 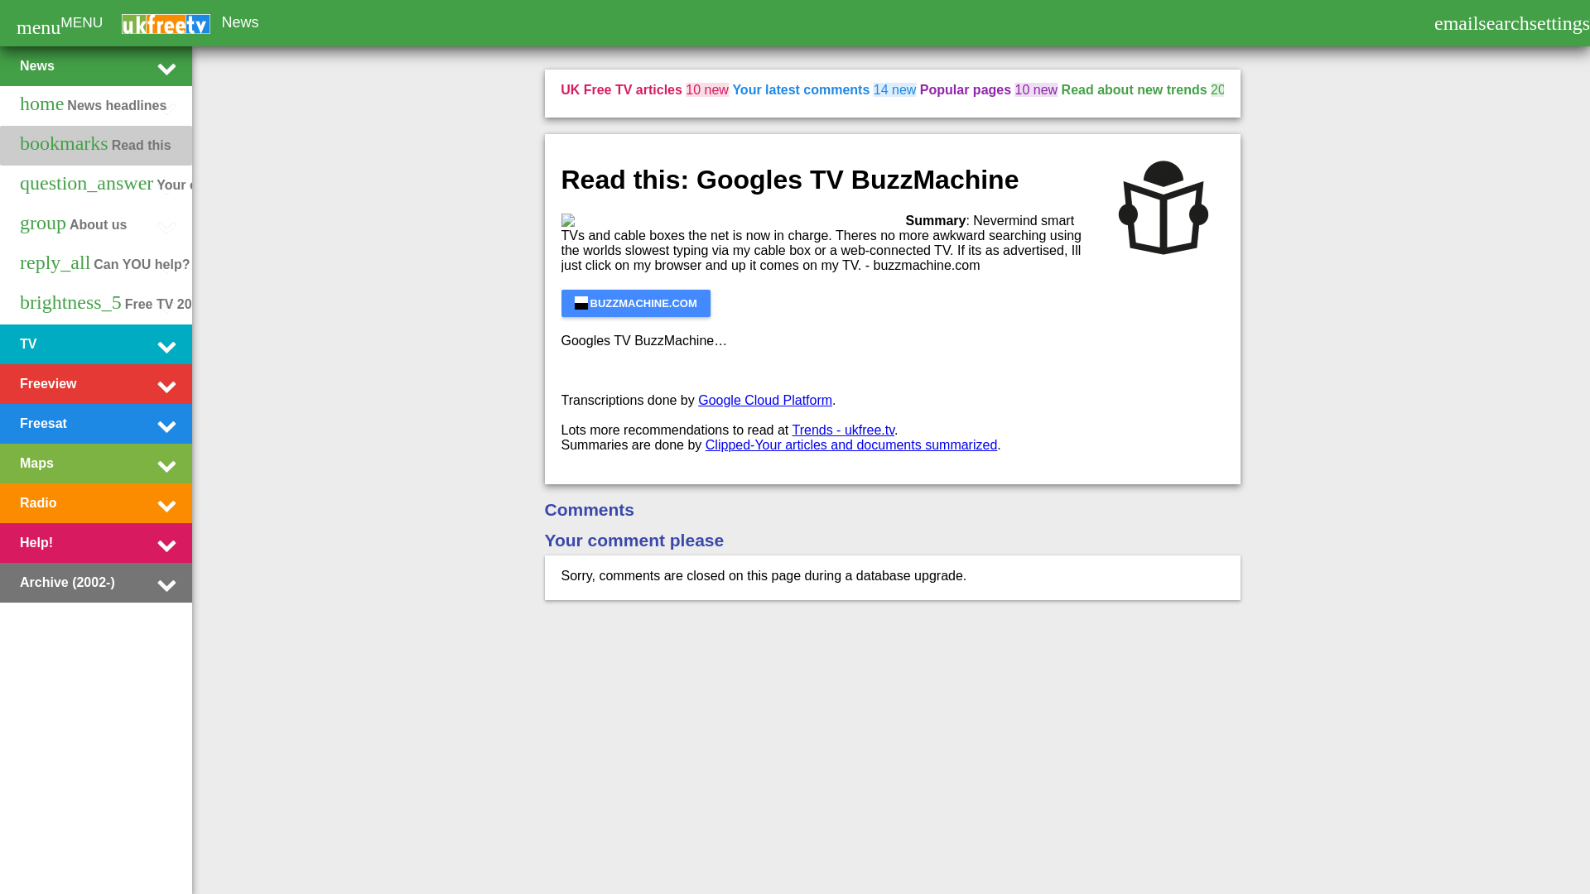 What do you see at coordinates (73, 224) in the screenshot?
I see `groupAbout us` at bounding box center [73, 224].